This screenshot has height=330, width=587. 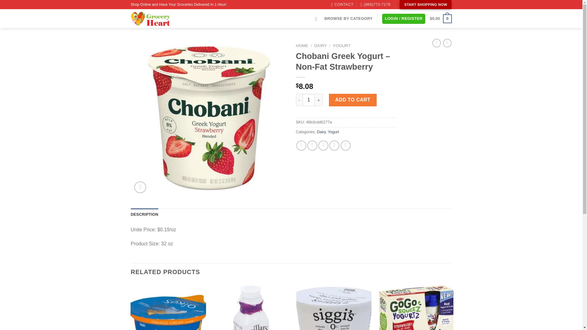 What do you see at coordinates (349, 18) in the screenshot?
I see `BROWSE BY CATEGORY` at bounding box center [349, 18].